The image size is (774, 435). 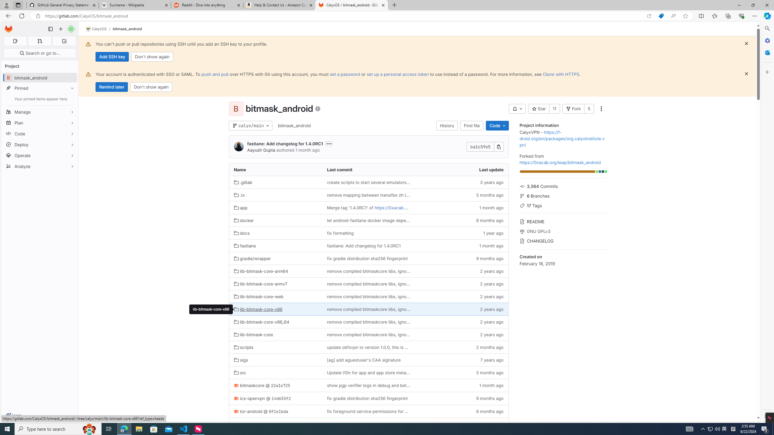 I want to click on Class: tree-item, so click(x=369, y=424).